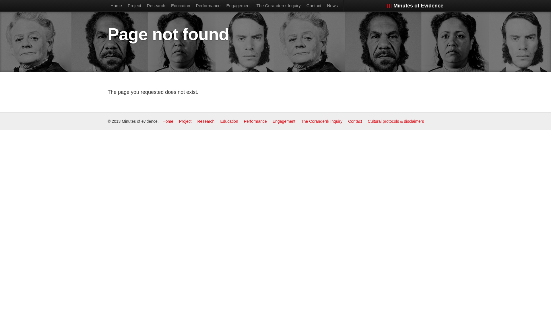 This screenshot has height=309, width=551. What do you see at coordinates (396, 121) in the screenshot?
I see `Cultural protocols & disclaimers` at bounding box center [396, 121].